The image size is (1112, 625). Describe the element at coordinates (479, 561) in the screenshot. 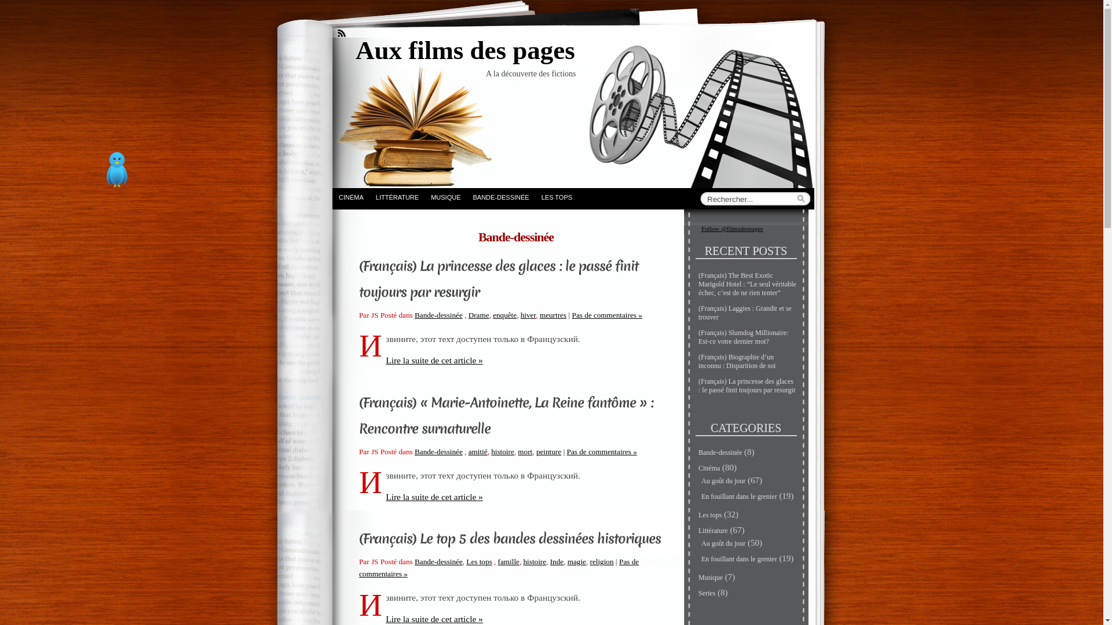

I see `Les tops` at that location.